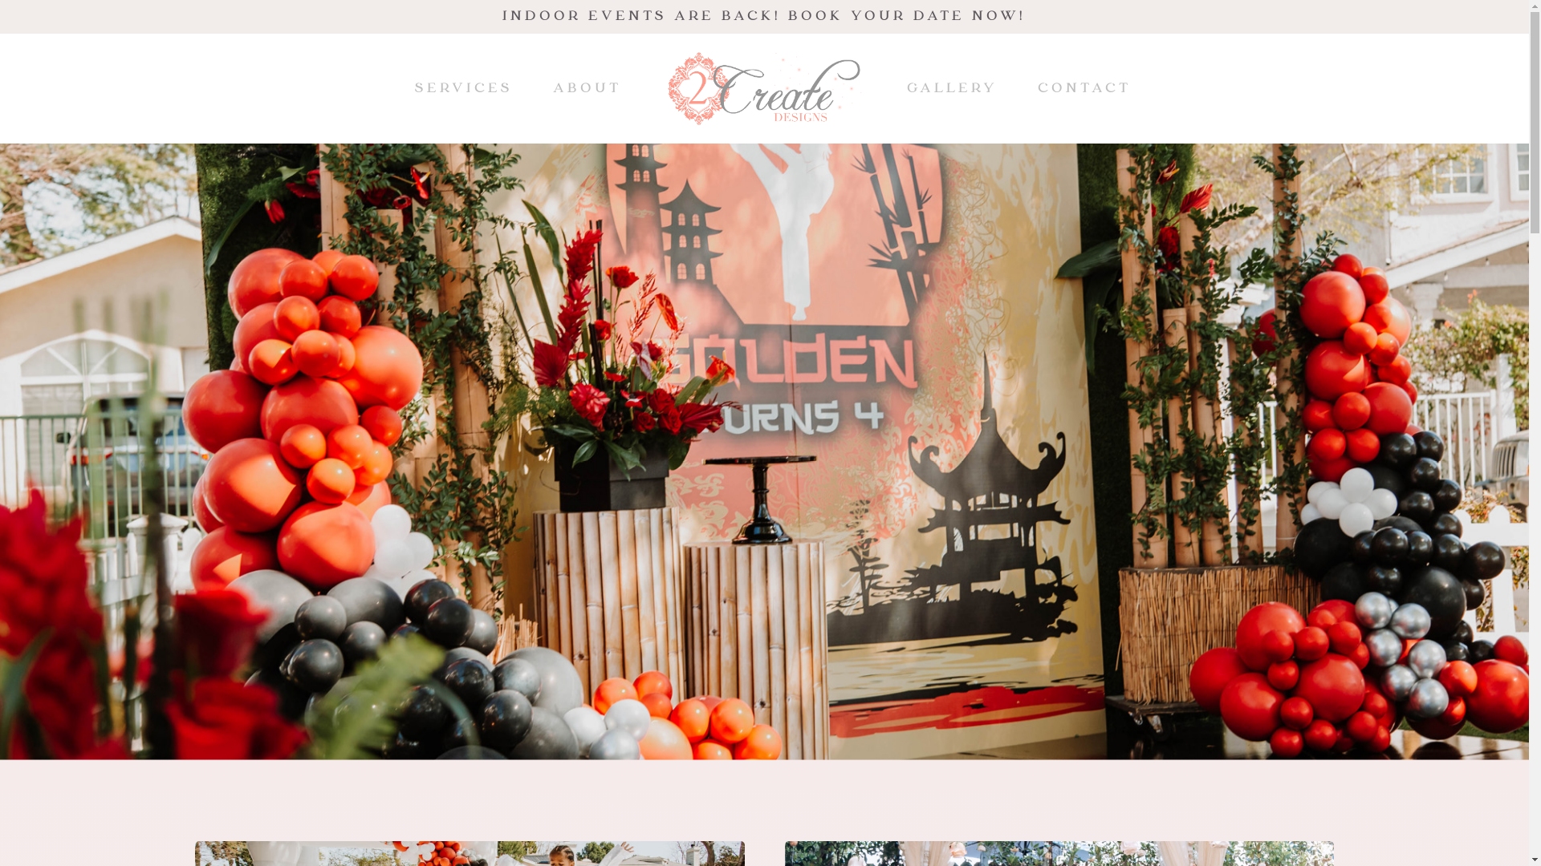 Image resolution: width=1541 pixels, height=866 pixels. What do you see at coordinates (952, 88) in the screenshot?
I see `GALLERY` at bounding box center [952, 88].